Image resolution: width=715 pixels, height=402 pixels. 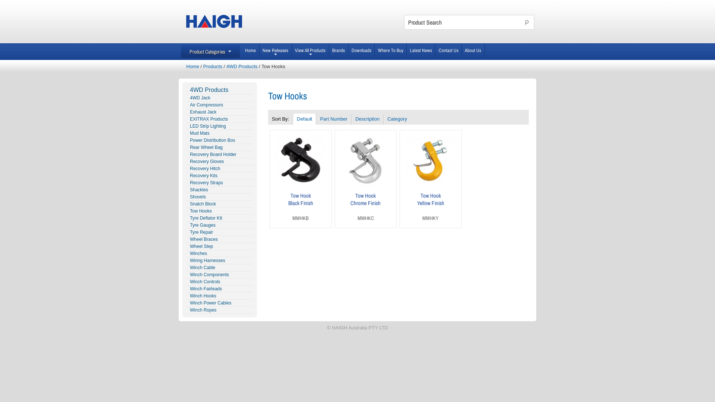 What do you see at coordinates (430, 200) in the screenshot?
I see `Tow Hook
Yellow Finish` at bounding box center [430, 200].